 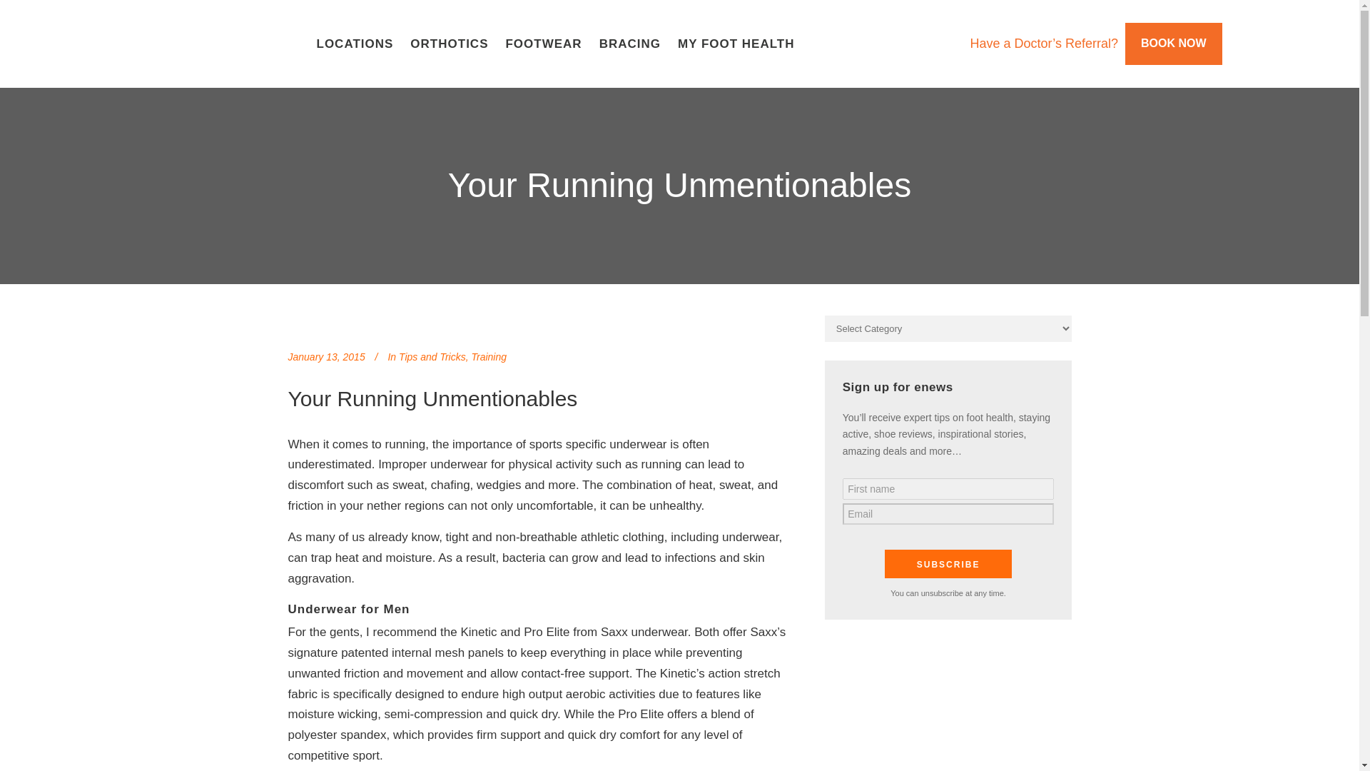 I want to click on LOCATIONS, so click(x=355, y=43).